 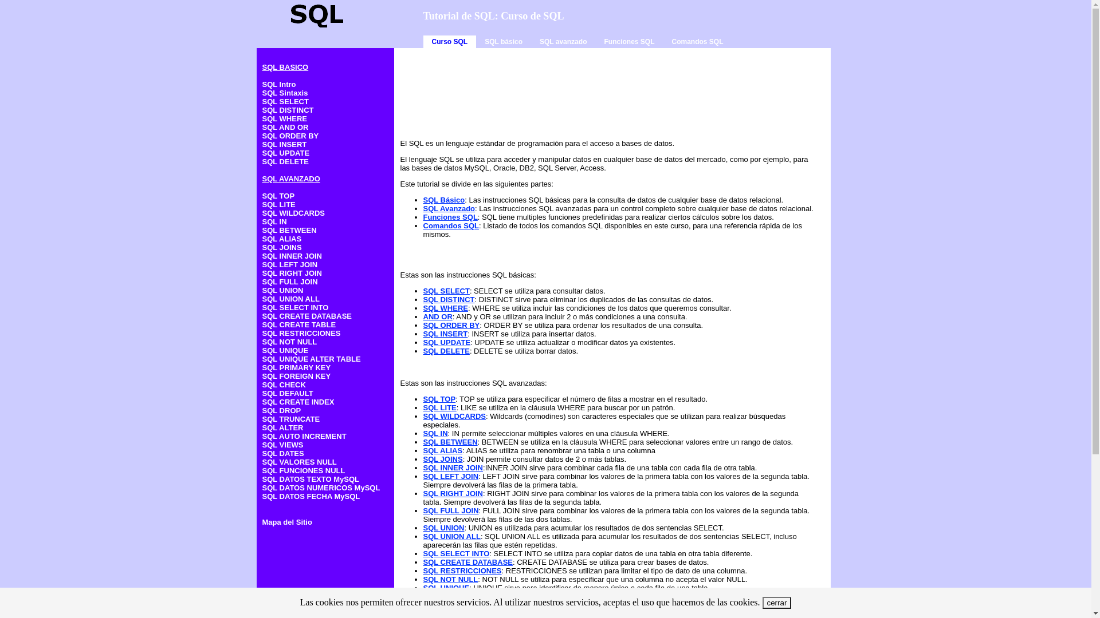 What do you see at coordinates (283, 291) in the screenshot?
I see `SQL UNION` at bounding box center [283, 291].